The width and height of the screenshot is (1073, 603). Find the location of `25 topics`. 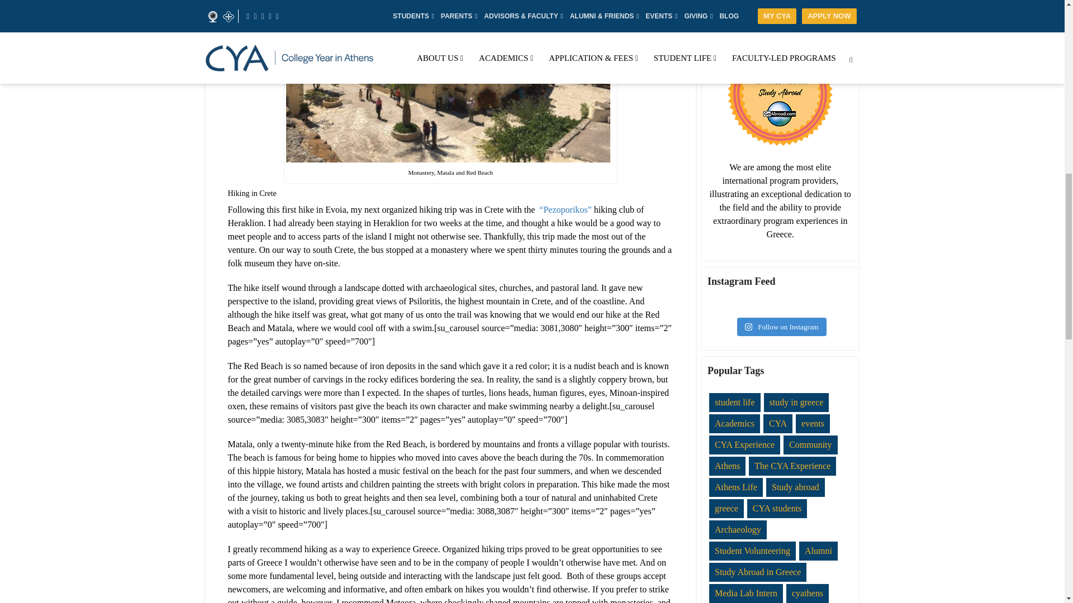

25 topics is located at coordinates (813, 423).